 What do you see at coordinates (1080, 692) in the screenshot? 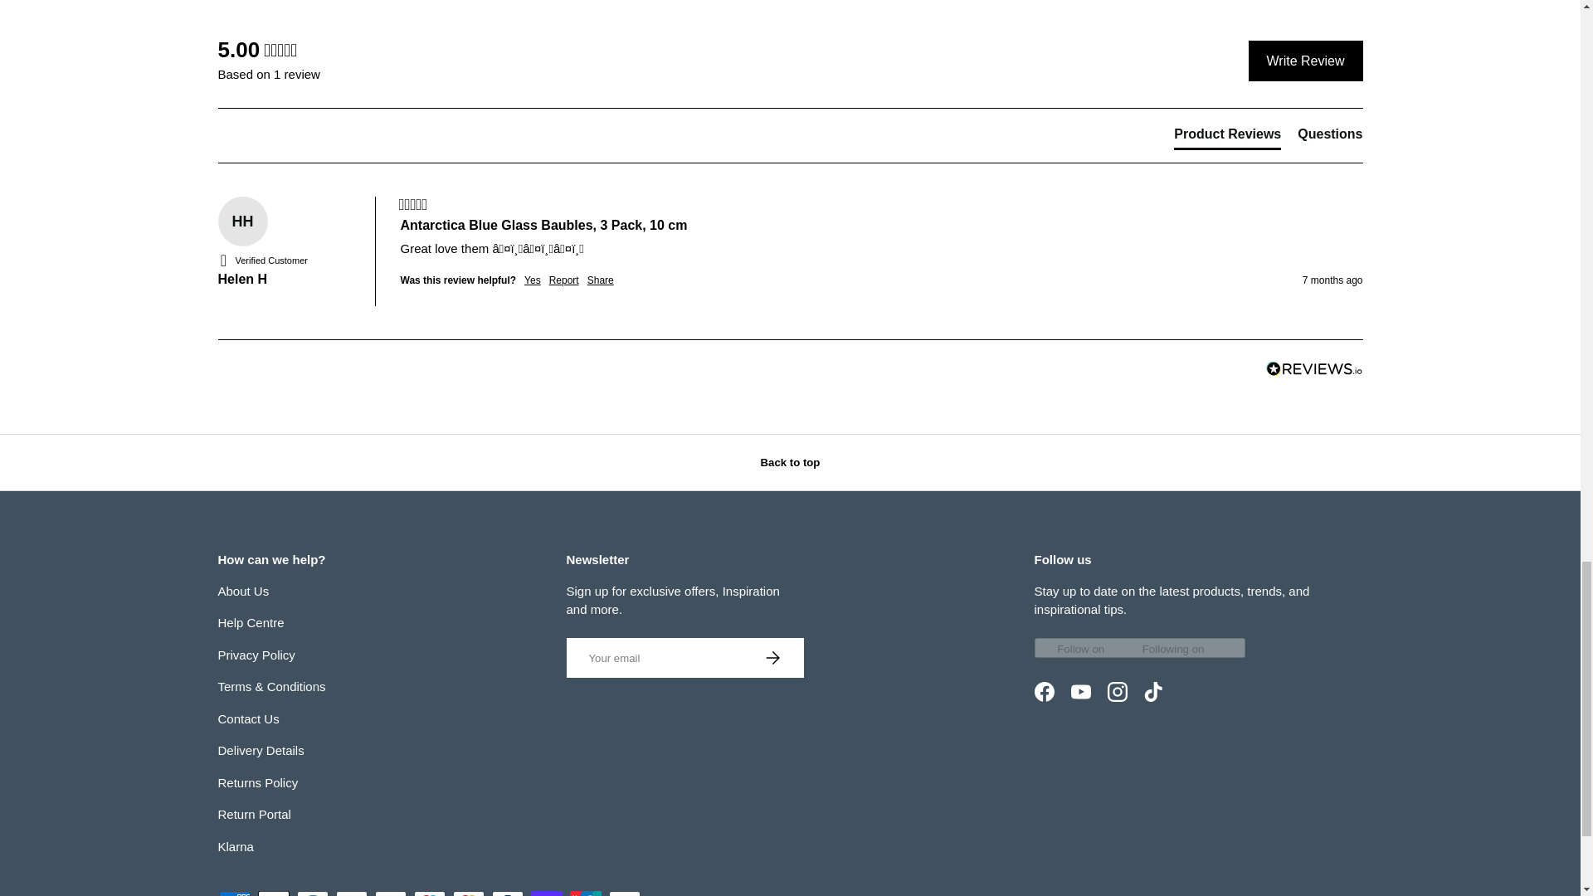
I see `We R Christmas on YouTube` at bounding box center [1080, 692].